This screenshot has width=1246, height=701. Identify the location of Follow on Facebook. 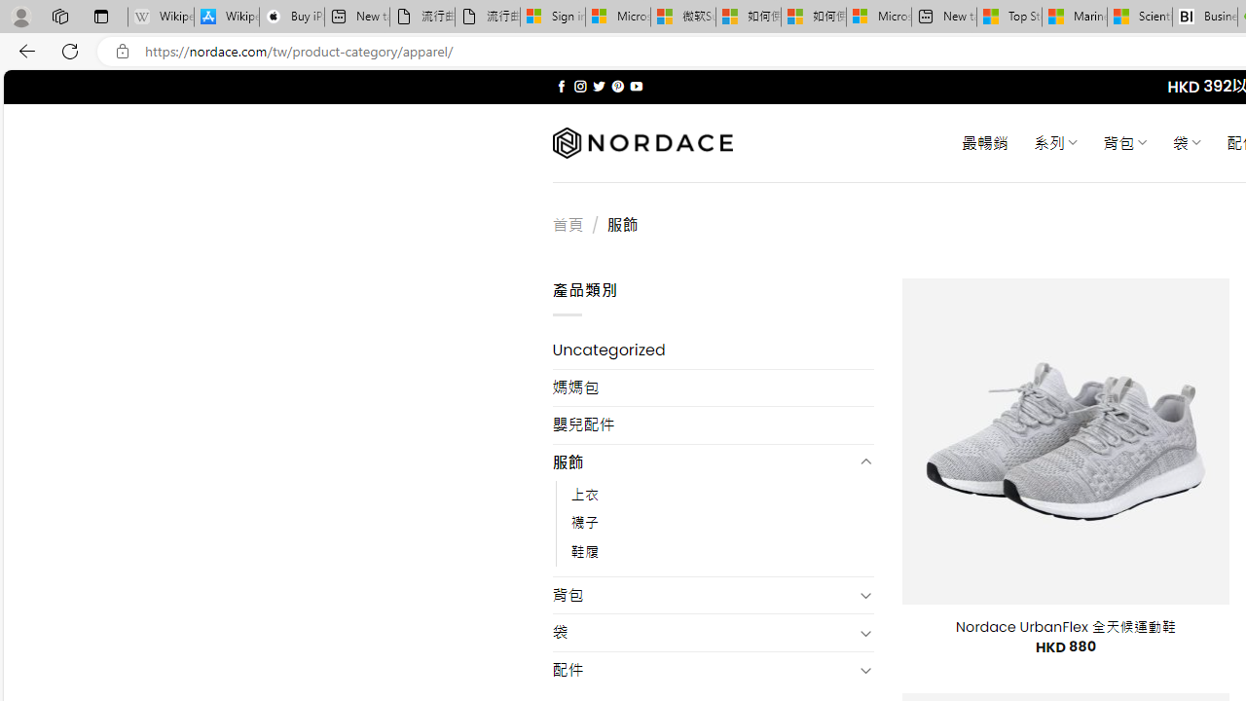
(561, 86).